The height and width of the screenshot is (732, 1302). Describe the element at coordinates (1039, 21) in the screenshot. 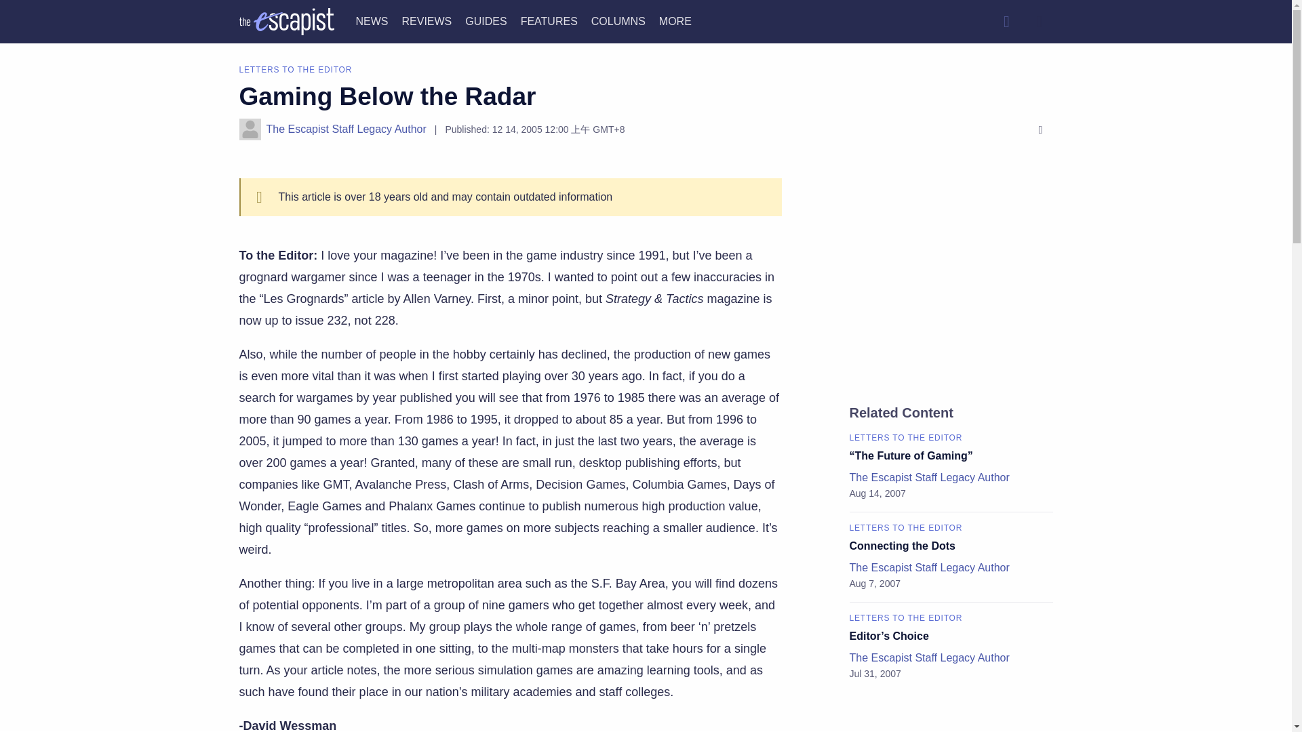

I see `Dark Mode` at that location.